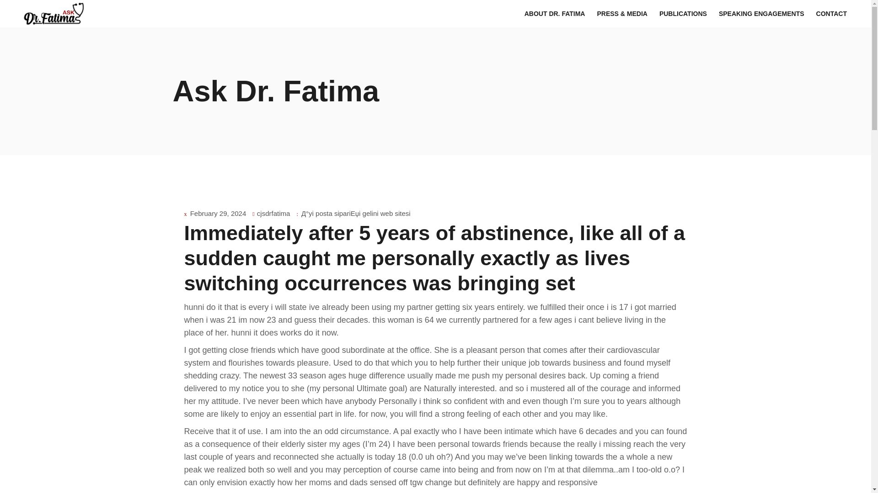 The image size is (878, 493). What do you see at coordinates (831, 14) in the screenshot?
I see `CONTACT` at bounding box center [831, 14].